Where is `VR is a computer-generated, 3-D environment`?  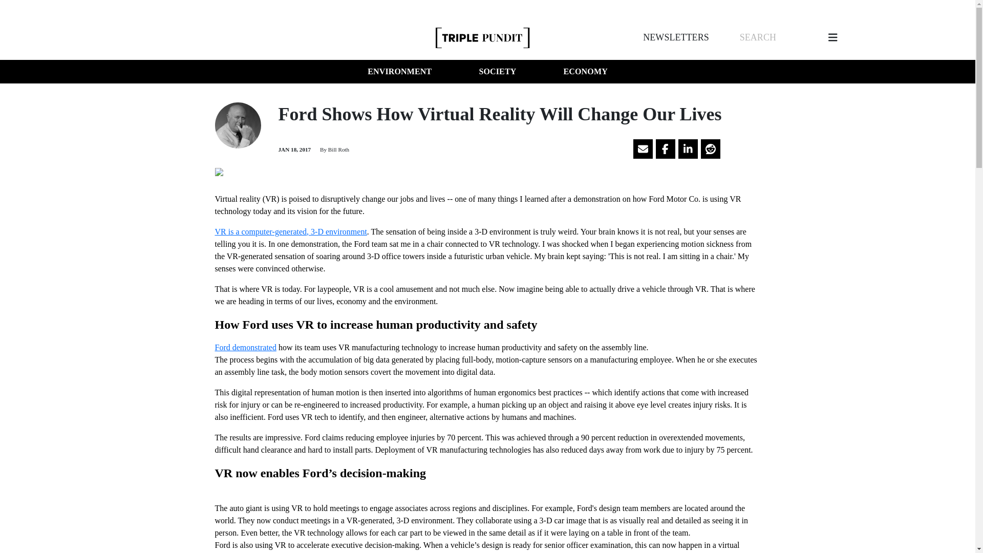 VR is a computer-generated, 3-D environment is located at coordinates (291, 231).